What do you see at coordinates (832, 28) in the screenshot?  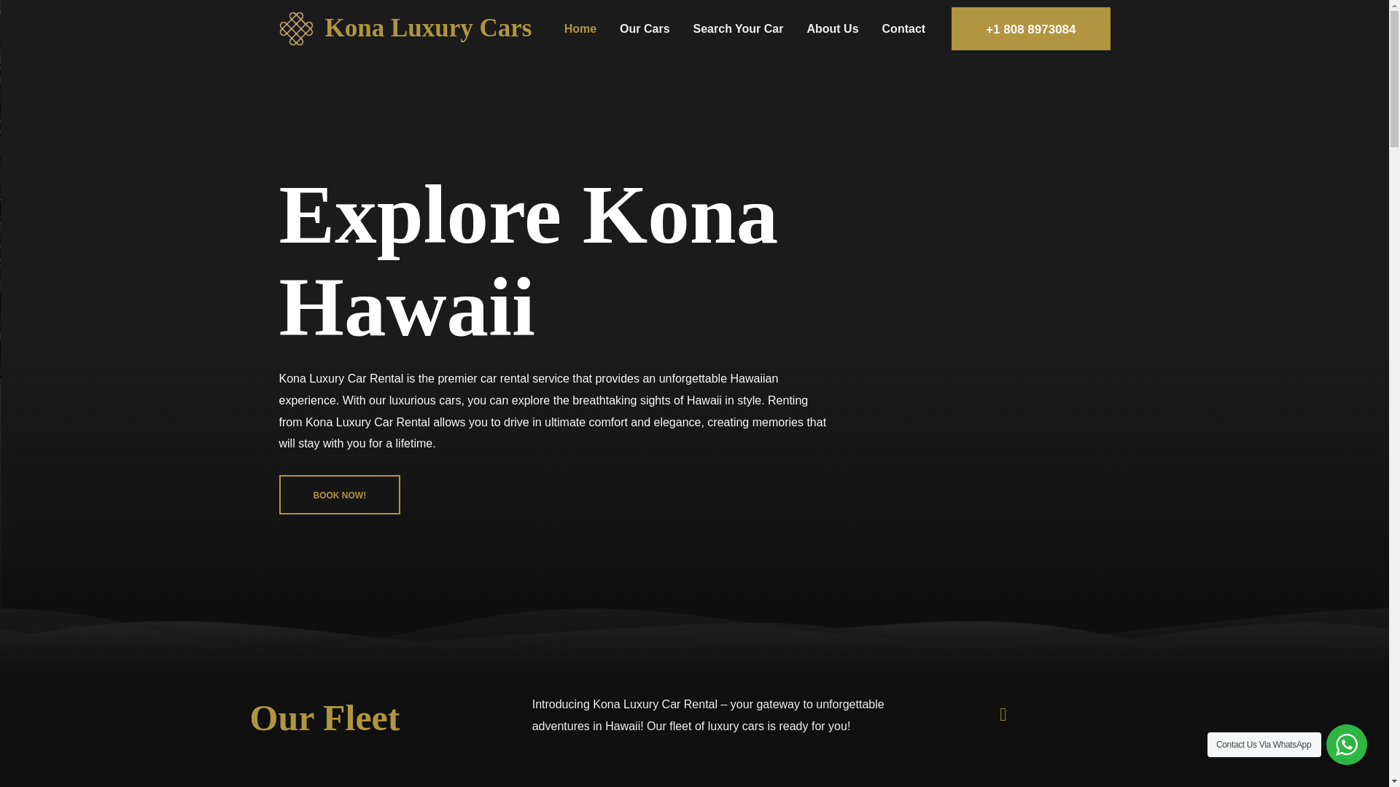 I see `About Us` at bounding box center [832, 28].